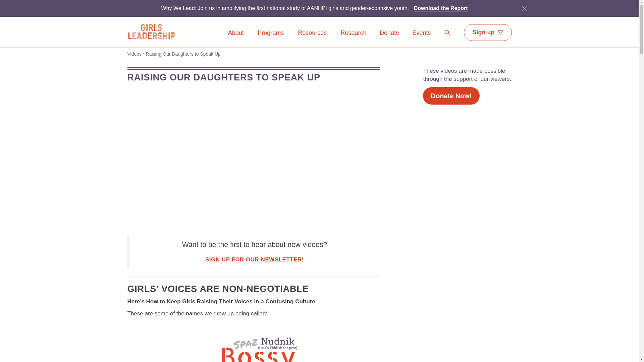 Image resolution: width=644 pixels, height=362 pixels. Describe the element at coordinates (447, 33) in the screenshot. I see `Search` at that location.